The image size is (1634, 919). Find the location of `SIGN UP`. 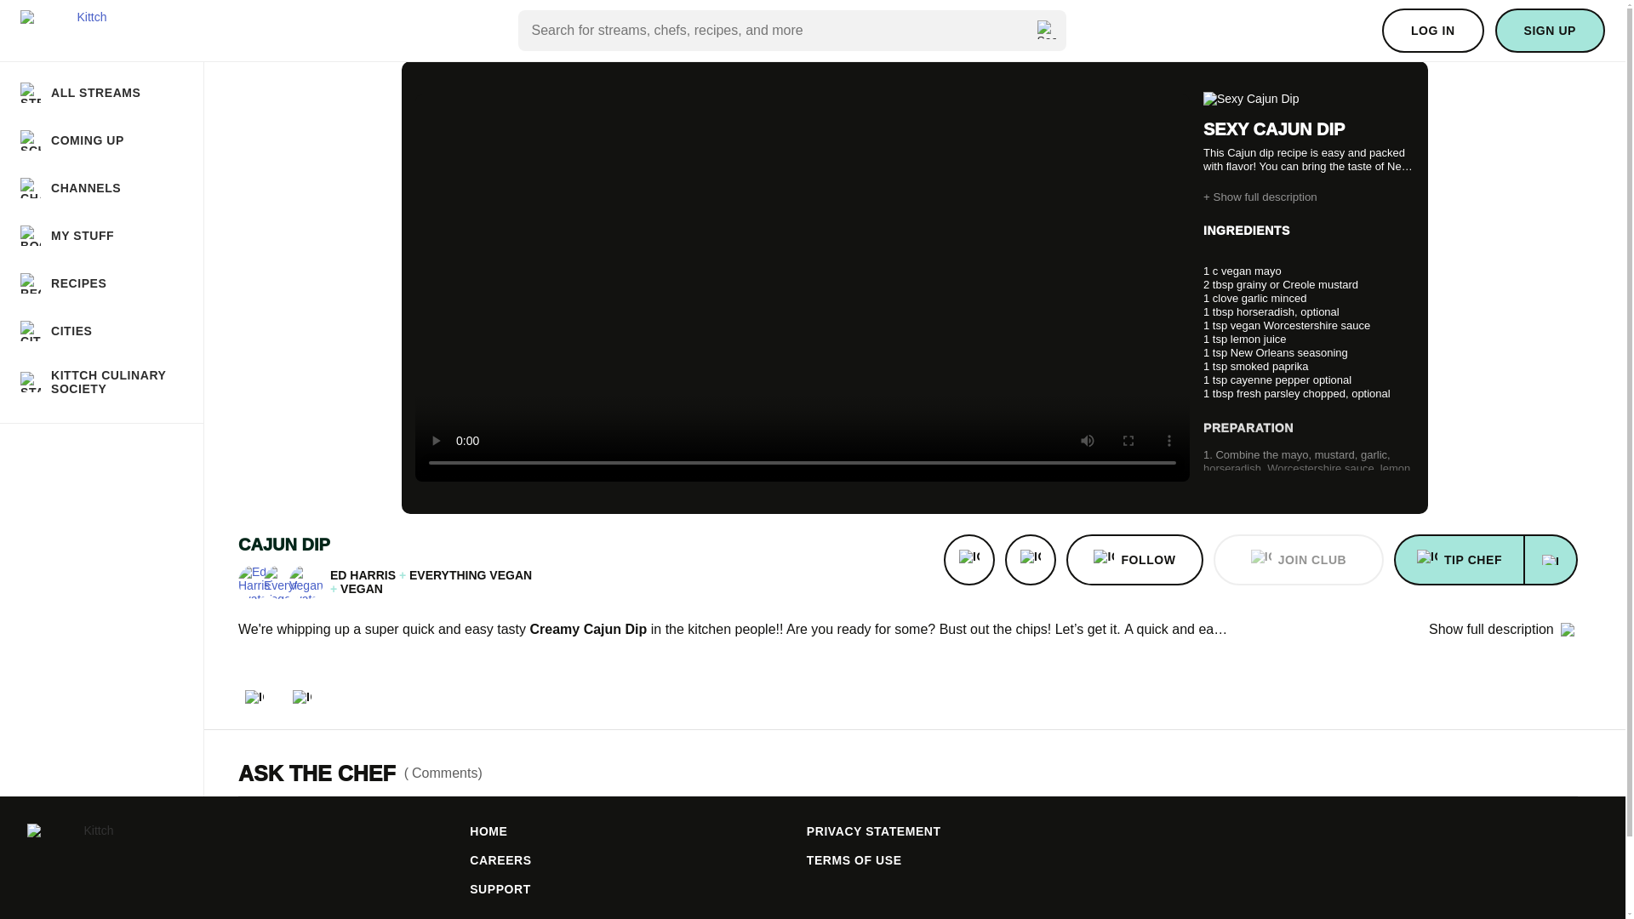

SIGN UP is located at coordinates (1549, 30).